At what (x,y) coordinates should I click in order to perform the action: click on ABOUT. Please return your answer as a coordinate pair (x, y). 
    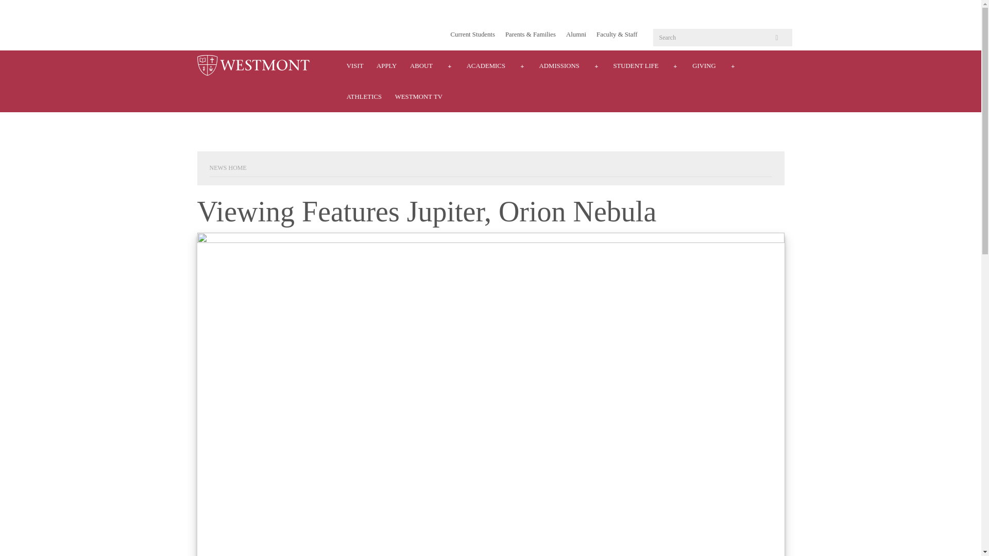
    Looking at the image, I should click on (421, 66).